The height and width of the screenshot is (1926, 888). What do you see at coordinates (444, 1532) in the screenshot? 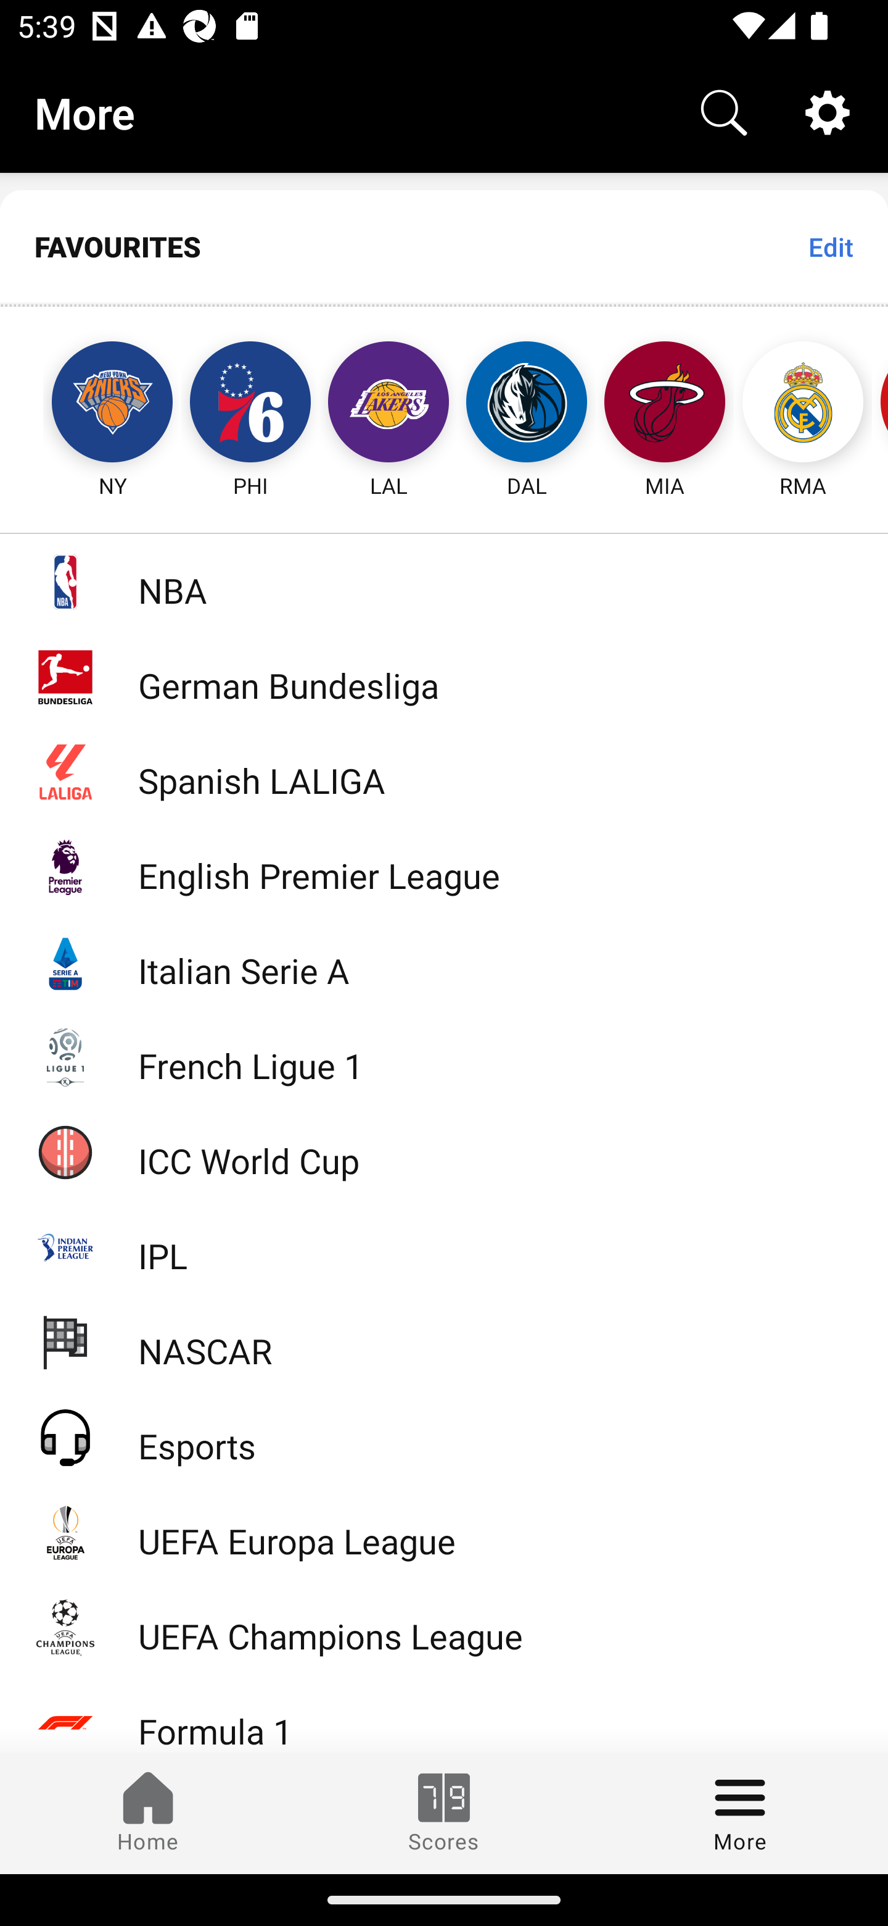
I see `UEFA Europa League` at bounding box center [444, 1532].